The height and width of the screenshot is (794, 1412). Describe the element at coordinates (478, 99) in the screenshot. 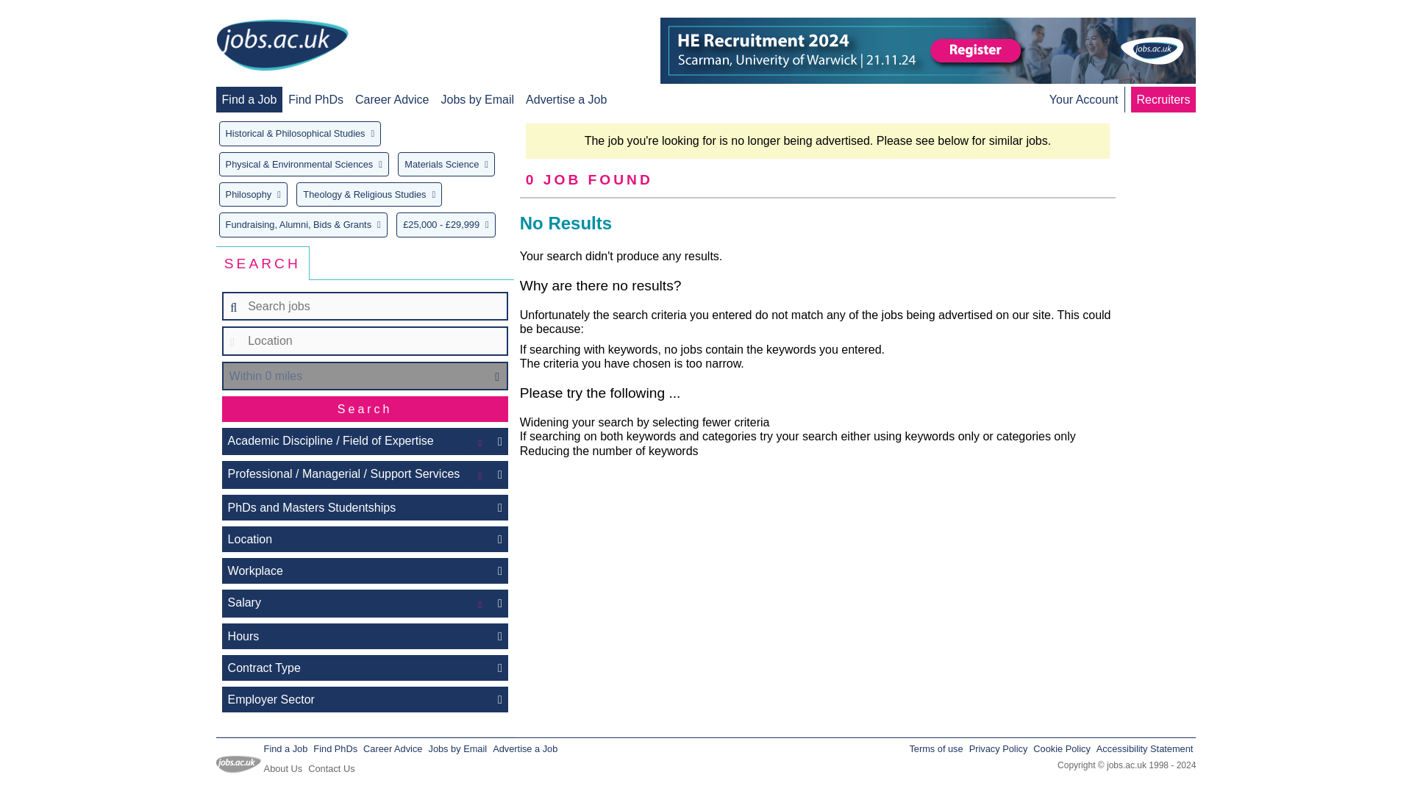

I see `Jobs by Email` at that location.